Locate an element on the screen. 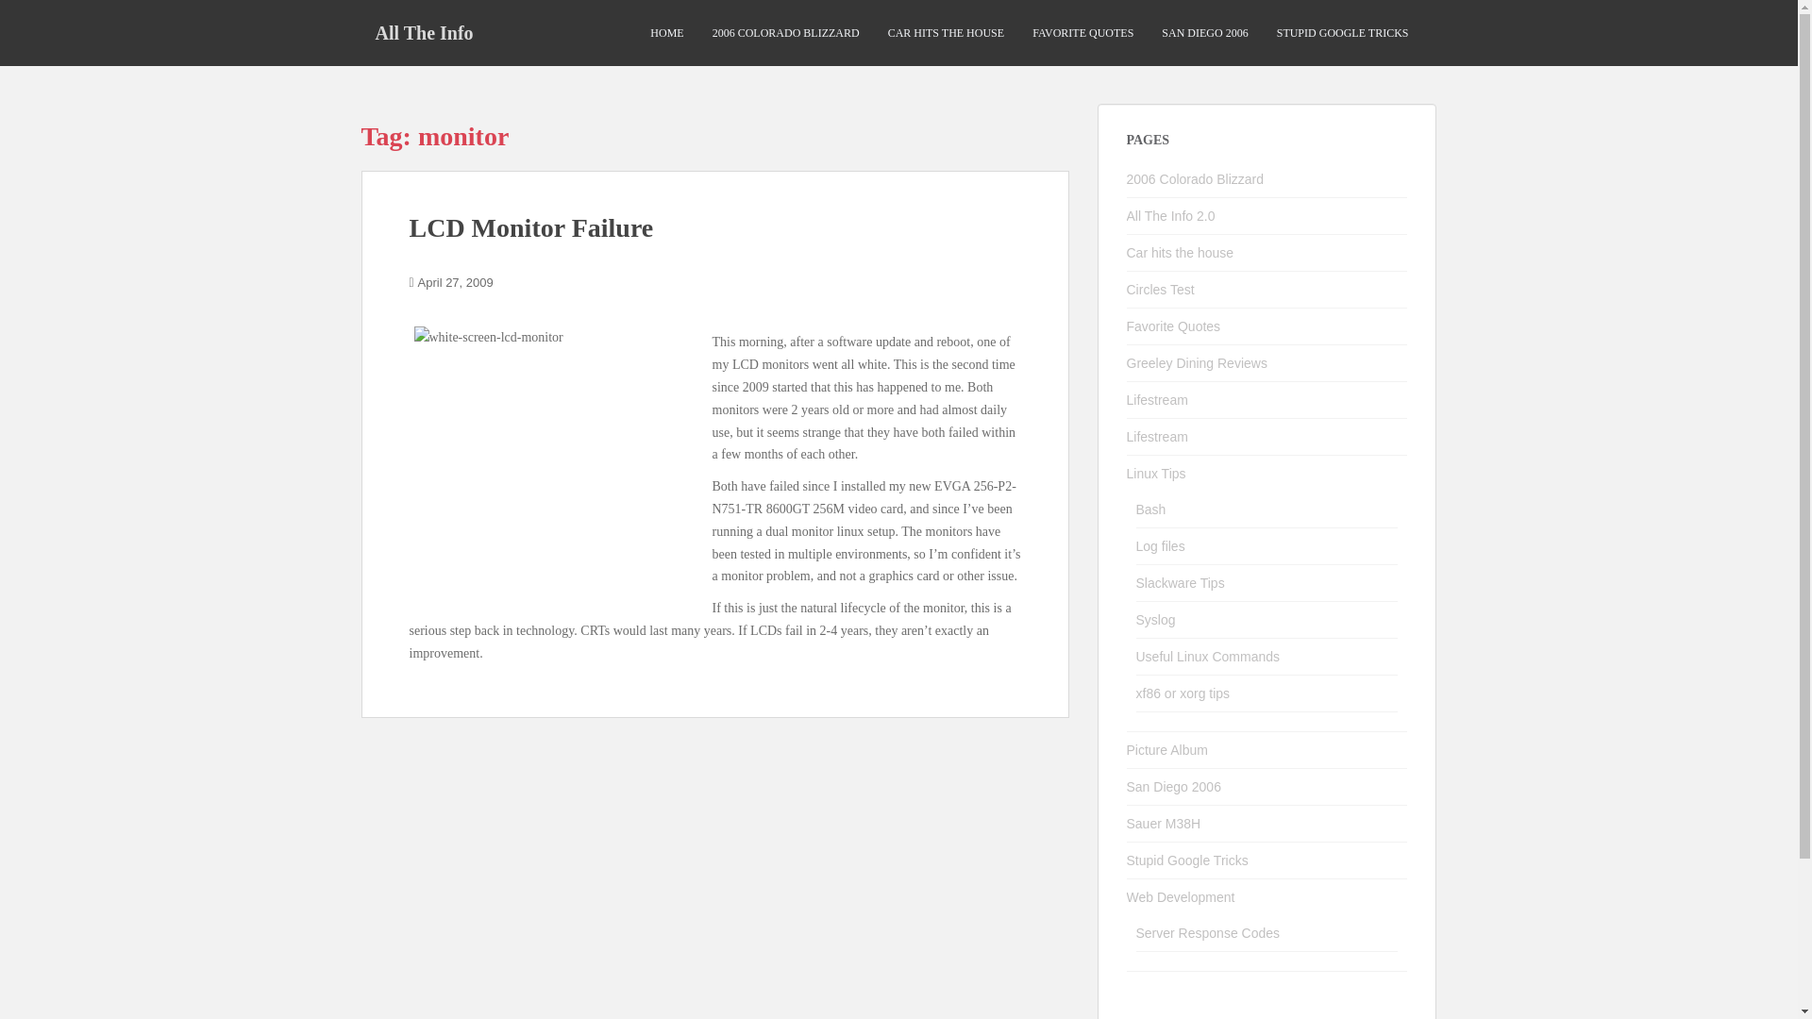  2006 COLORADO BLIZZARD is located at coordinates (785, 33).